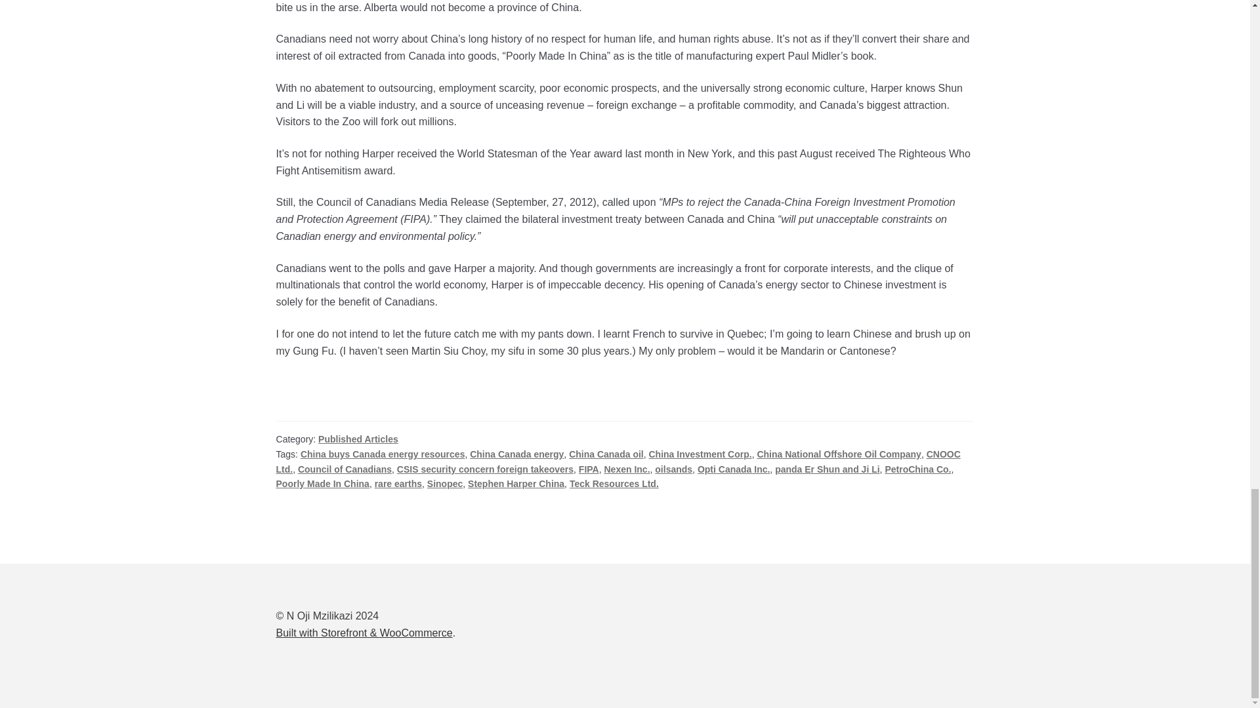 This screenshot has height=708, width=1260. What do you see at coordinates (606, 454) in the screenshot?
I see `China Canada oil` at bounding box center [606, 454].